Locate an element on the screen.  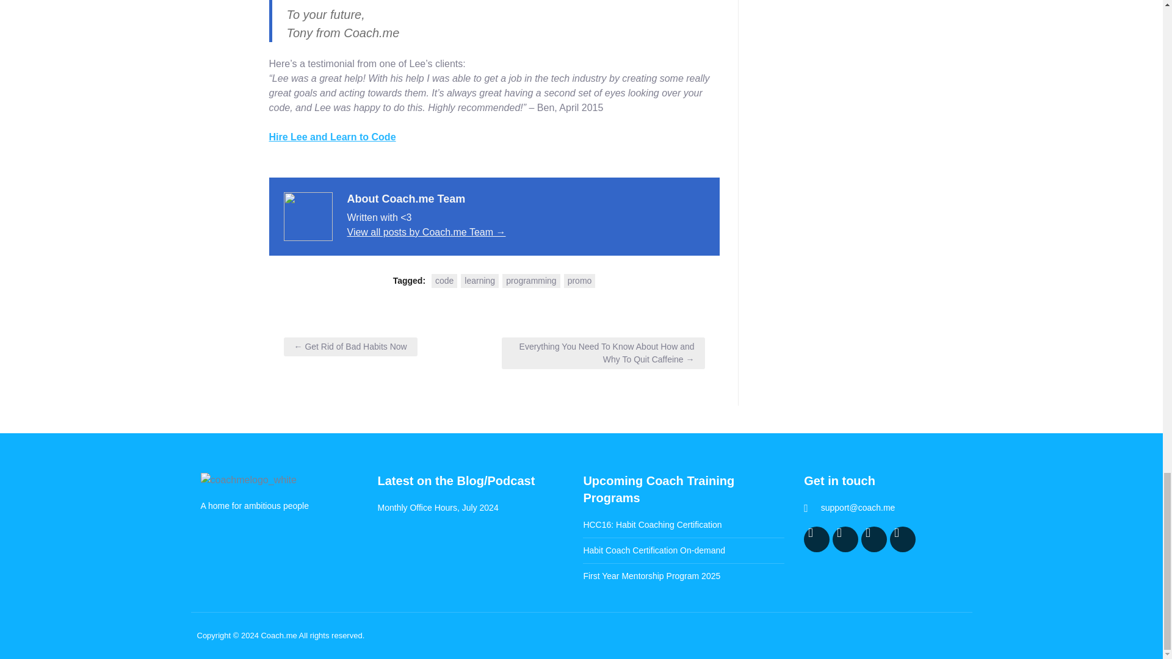
learning is located at coordinates (480, 281).